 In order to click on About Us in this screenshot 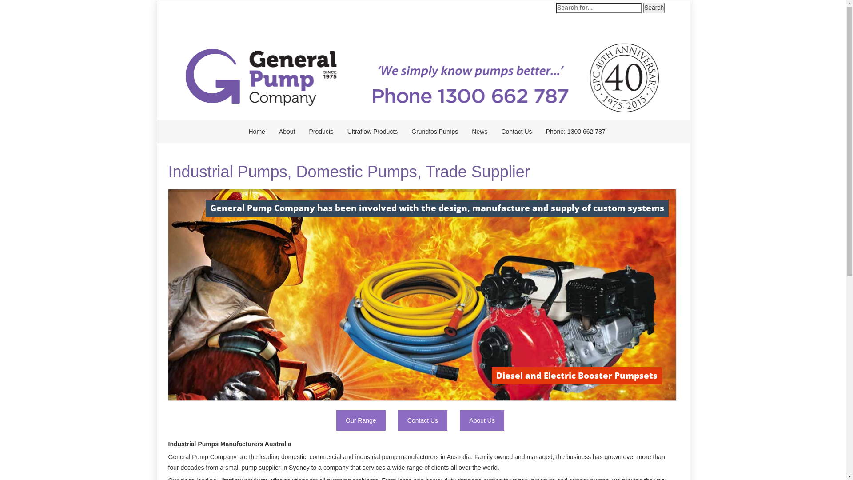, I will do `click(482, 420)`.